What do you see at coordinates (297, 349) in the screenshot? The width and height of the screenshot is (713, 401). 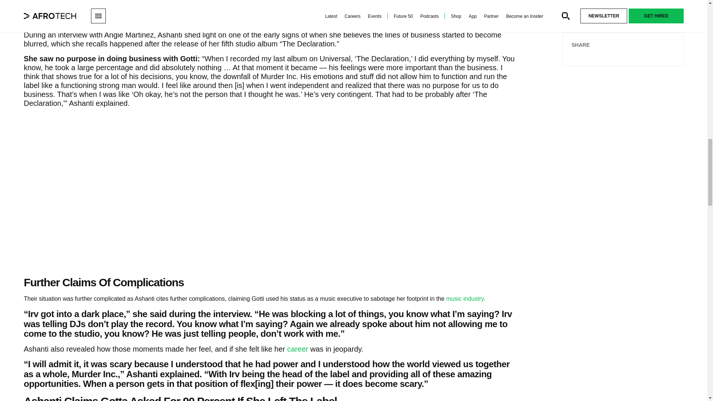 I see `career` at bounding box center [297, 349].